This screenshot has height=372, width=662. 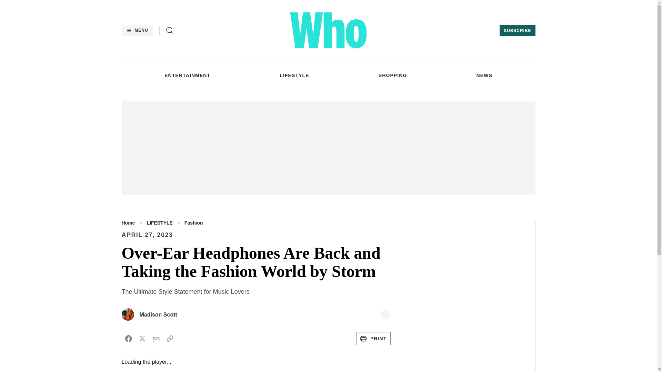 What do you see at coordinates (187, 75) in the screenshot?
I see `ENTERTAINMENT` at bounding box center [187, 75].